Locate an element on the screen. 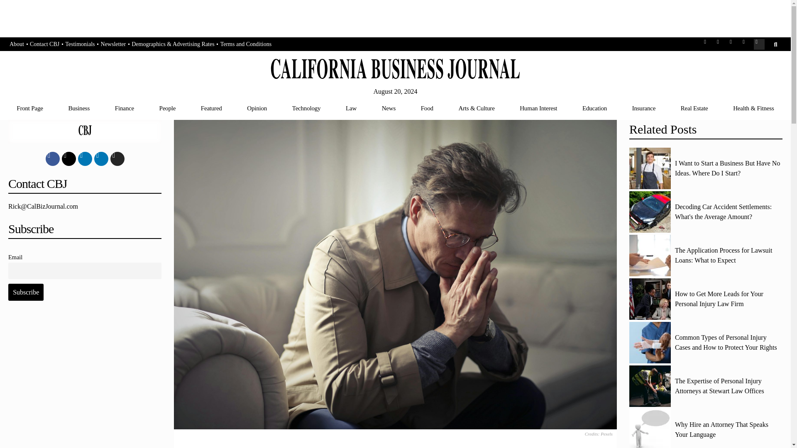 The width and height of the screenshot is (797, 448). Business is located at coordinates (79, 108).